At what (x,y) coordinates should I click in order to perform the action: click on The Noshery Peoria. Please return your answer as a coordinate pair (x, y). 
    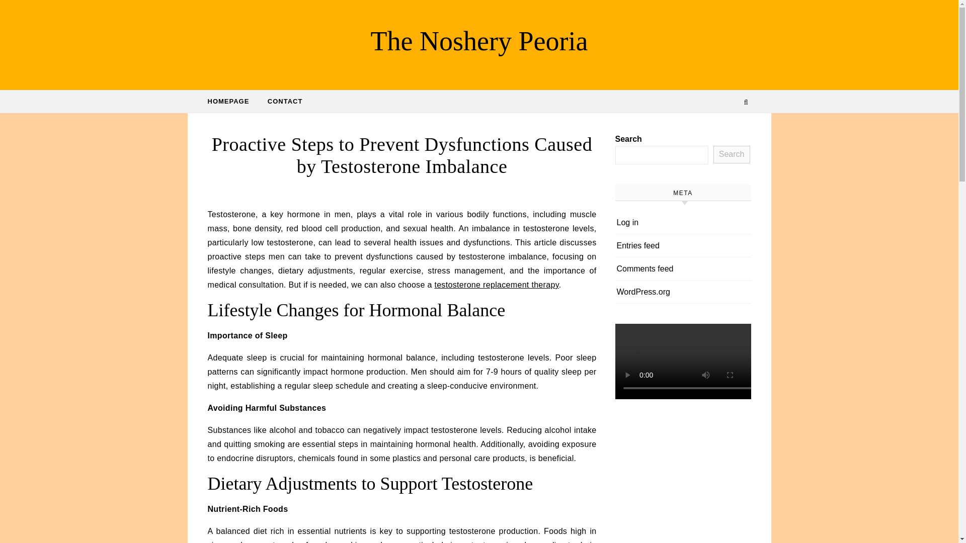
    Looking at the image, I should click on (479, 40).